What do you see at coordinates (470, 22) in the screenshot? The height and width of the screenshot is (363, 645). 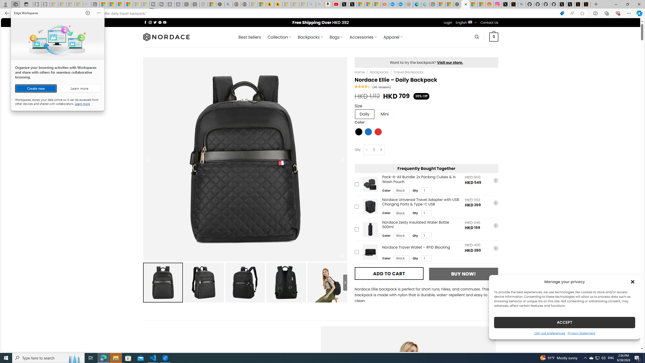 I see `English` at bounding box center [470, 22].